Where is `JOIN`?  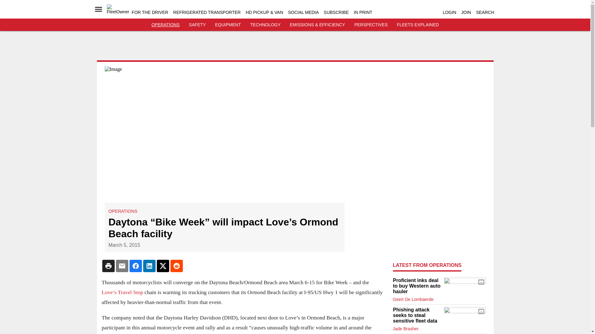
JOIN is located at coordinates (466, 12).